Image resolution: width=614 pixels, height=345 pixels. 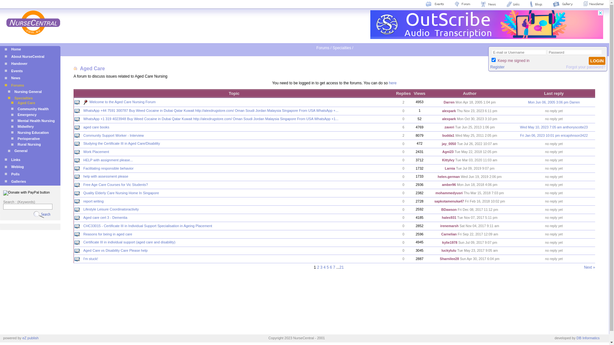 I want to click on Emergency, so click(x=24, y=115).